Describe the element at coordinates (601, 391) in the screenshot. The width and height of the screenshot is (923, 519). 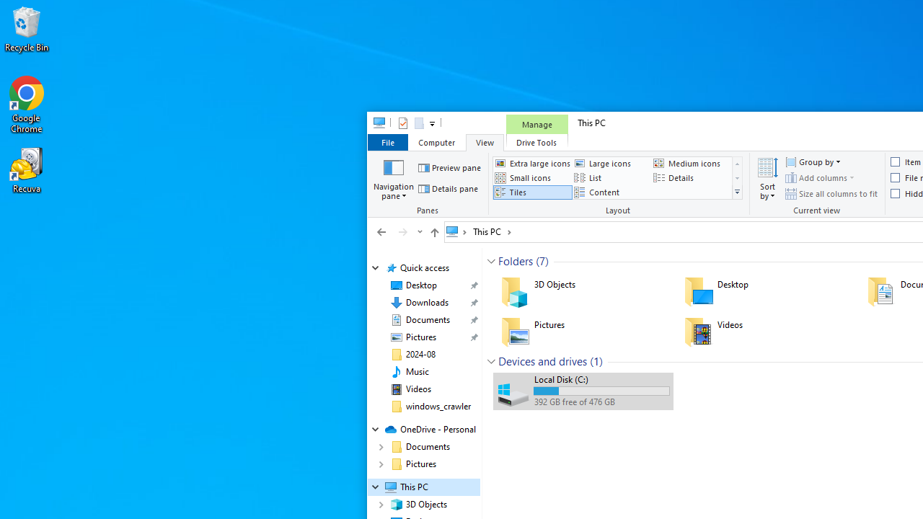
I see `Space used` at that location.